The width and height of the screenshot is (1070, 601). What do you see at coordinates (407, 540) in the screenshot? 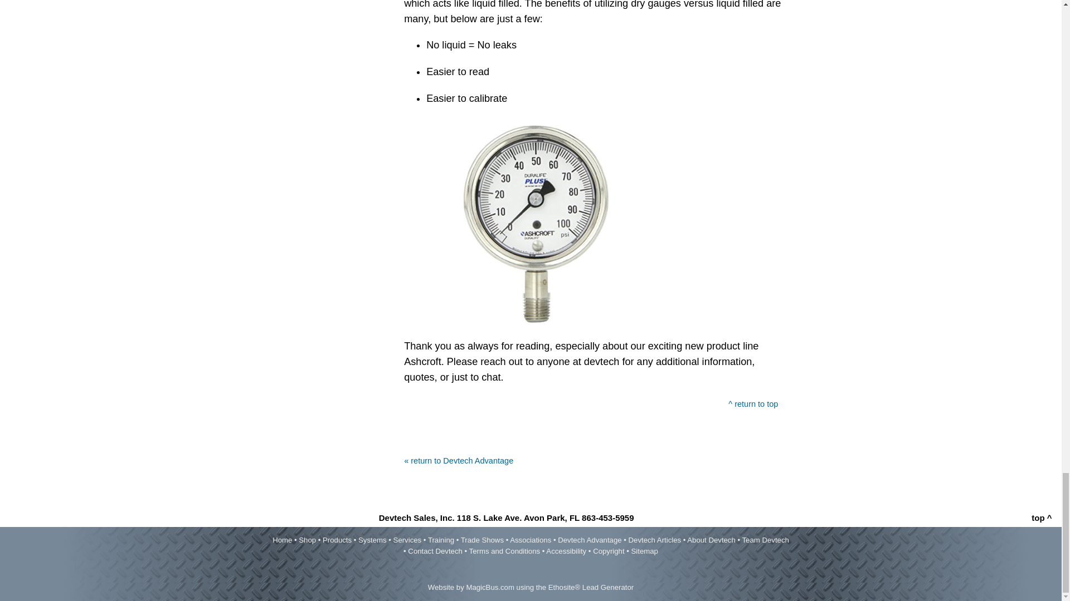
I see `Services` at bounding box center [407, 540].